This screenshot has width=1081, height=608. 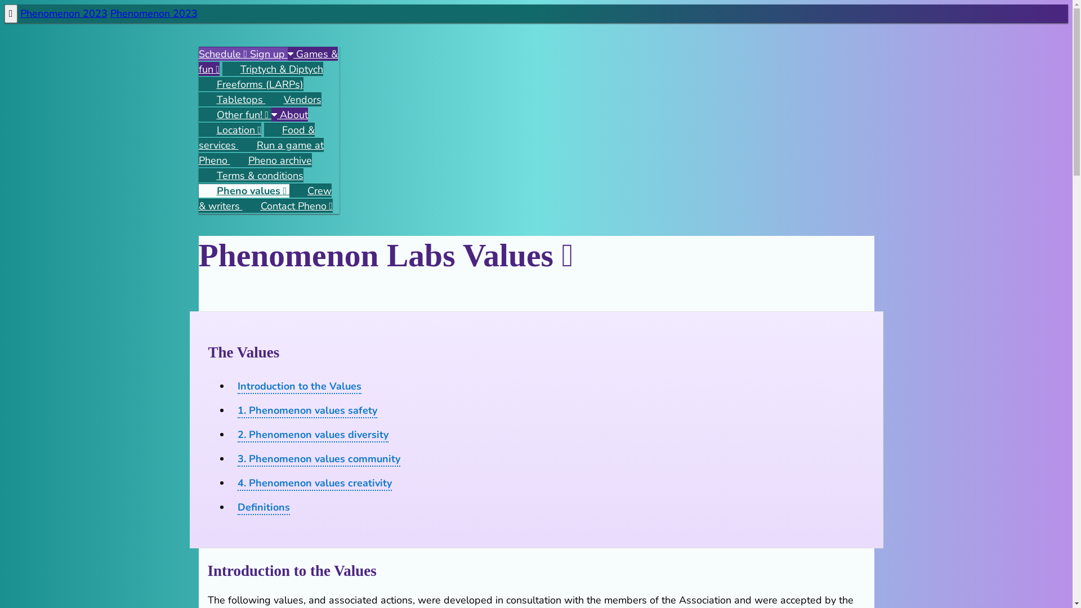 What do you see at coordinates (257, 137) in the screenshot?
I see `Food & services` at bounding box center [257, 137].